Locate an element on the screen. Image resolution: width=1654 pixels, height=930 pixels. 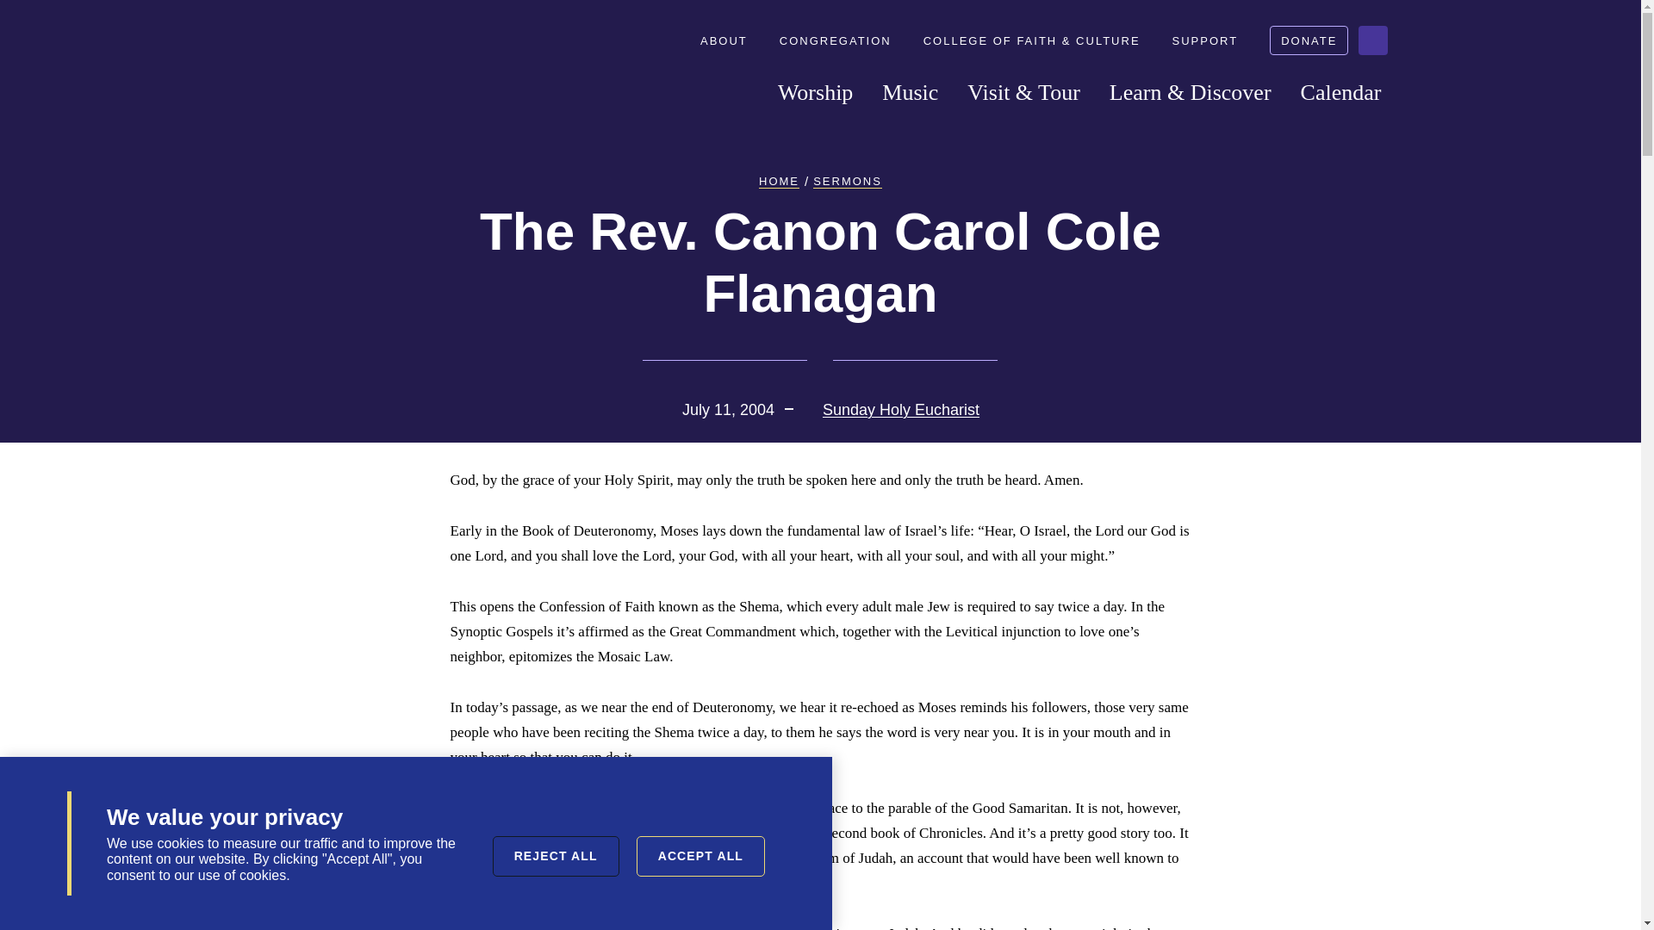
SUPPORT is located at coordinates (1210, 40).